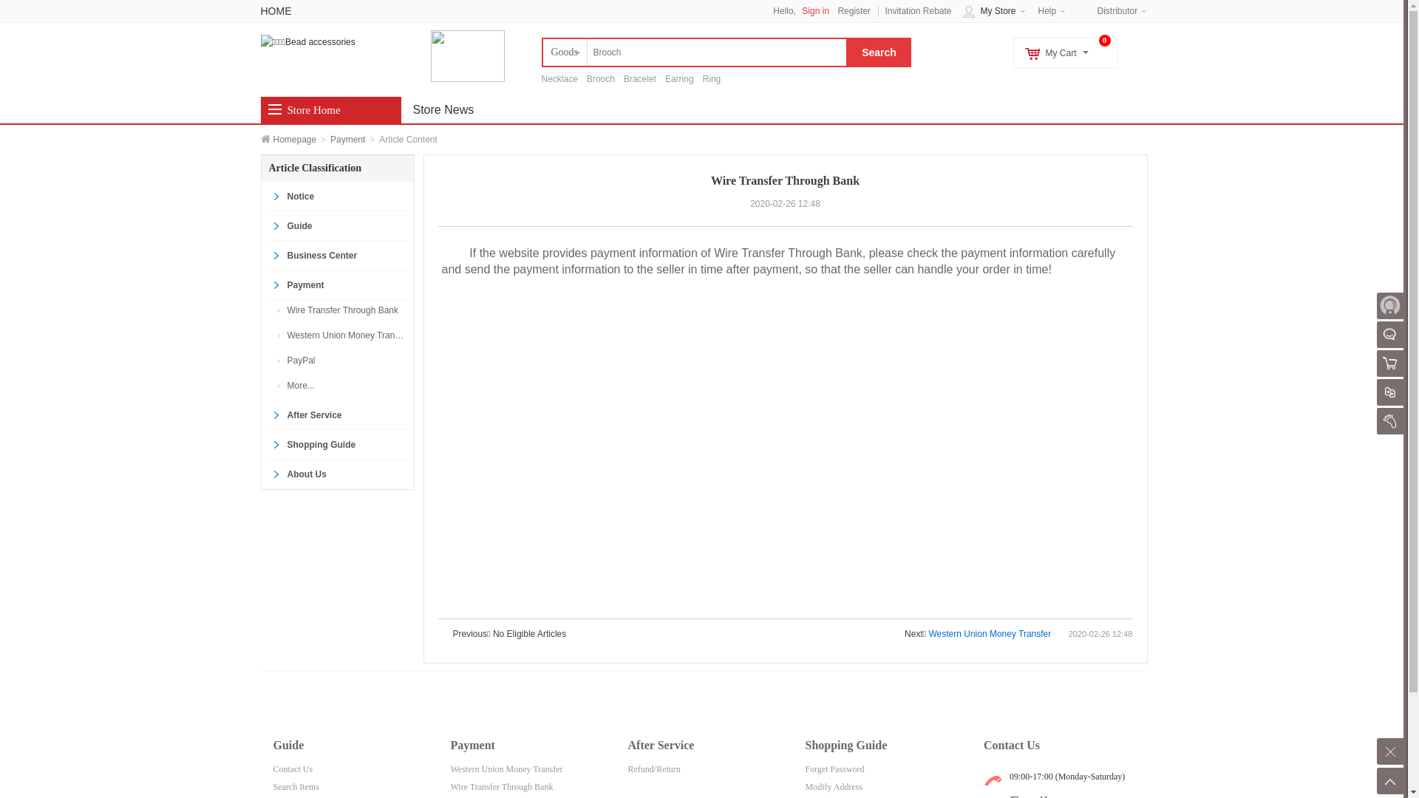  Describe the element at coordinates (998, 11) in the screenshot. I see `My Store` at that location.